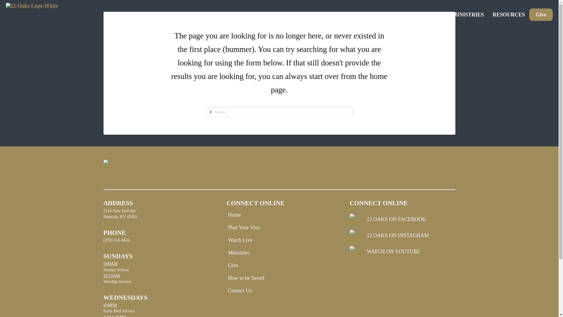  I want to click on Ministries, so click(240, 253).